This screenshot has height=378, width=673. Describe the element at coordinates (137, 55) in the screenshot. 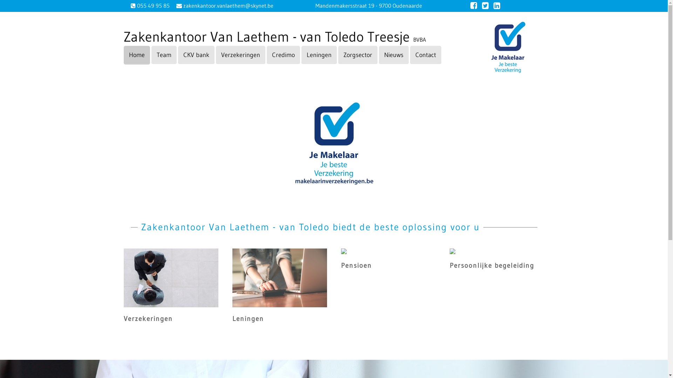

I see `Home` at that location.